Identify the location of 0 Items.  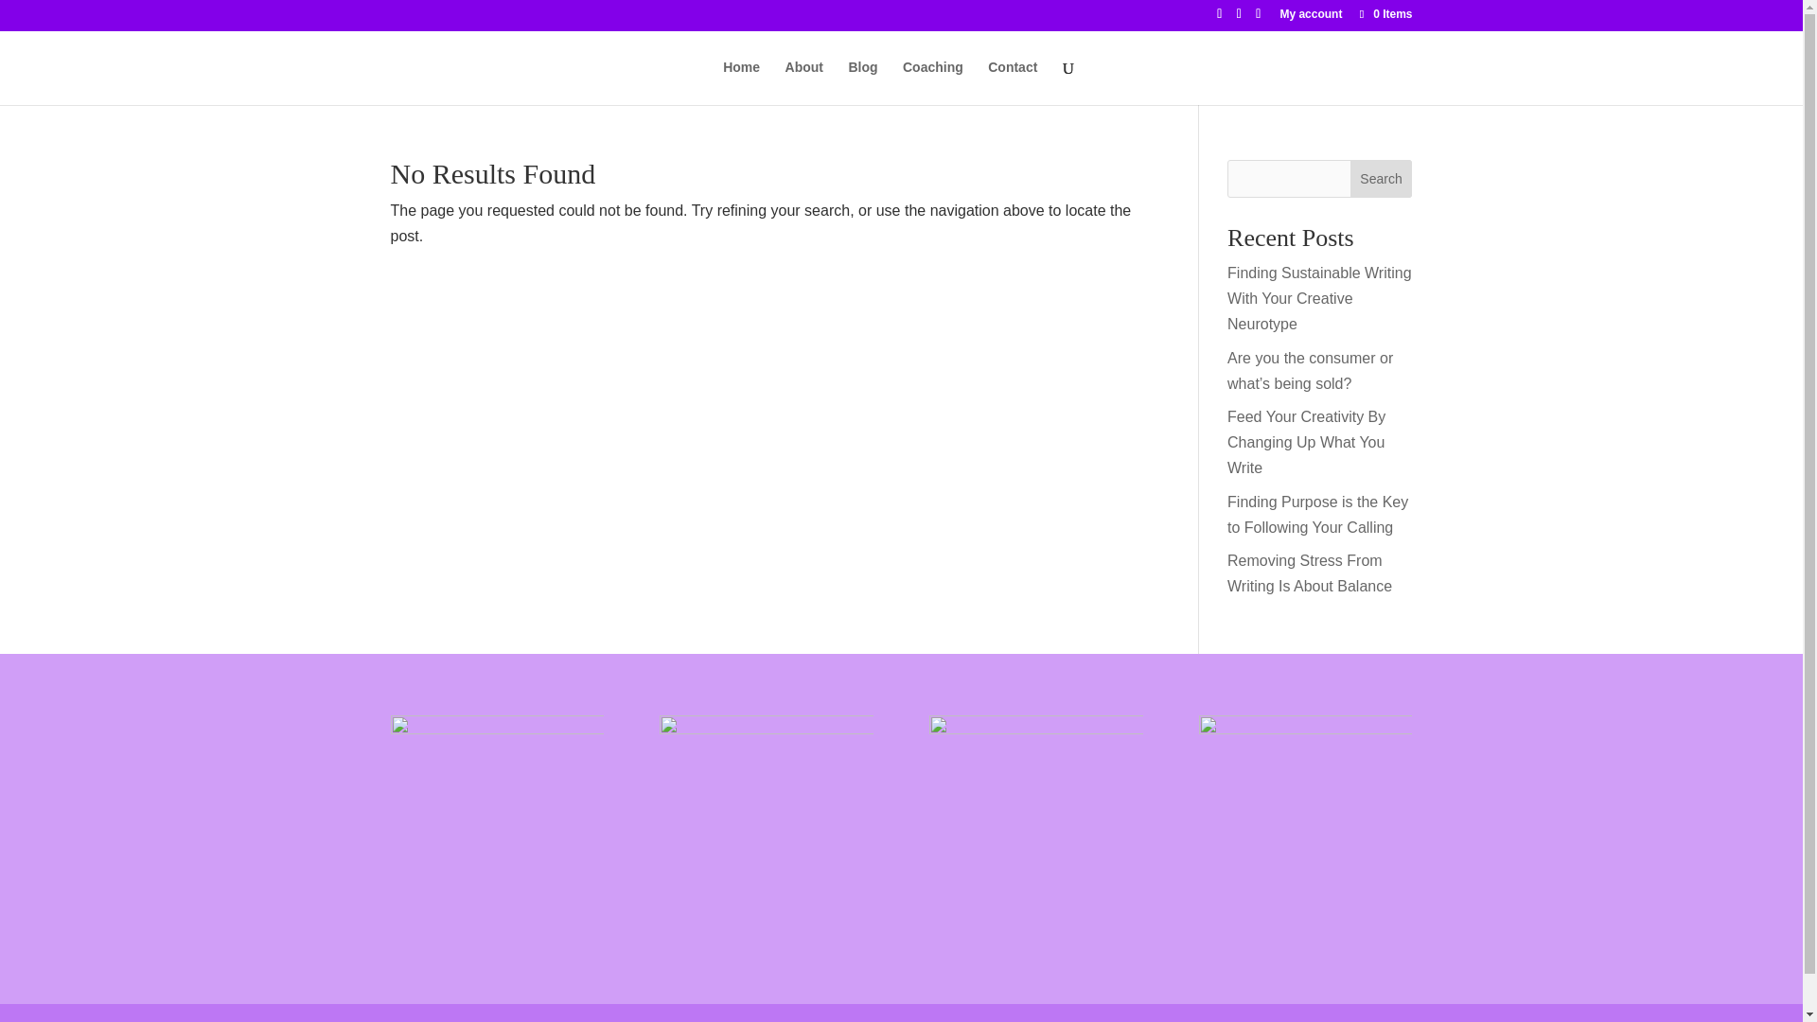
(1384, 13).